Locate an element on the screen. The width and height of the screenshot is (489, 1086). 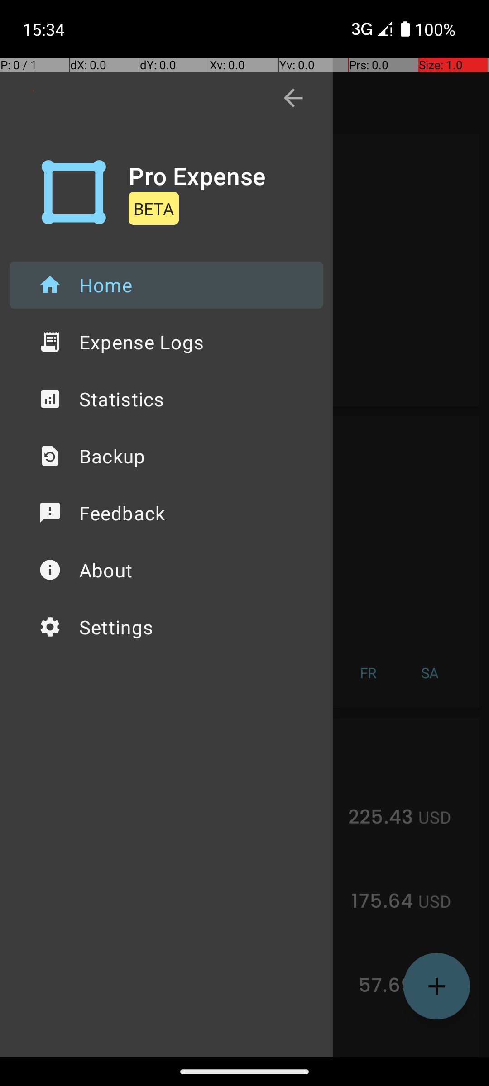
Statistics is located at coordinates (167, 399).